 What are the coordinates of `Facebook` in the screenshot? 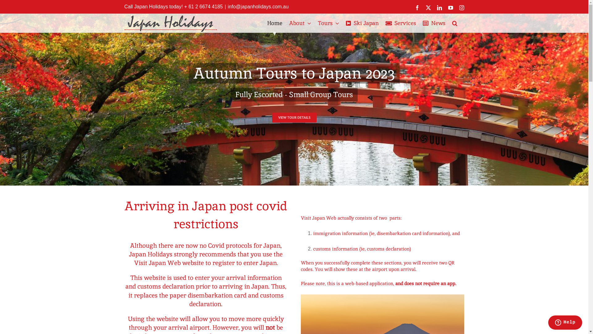 It's located at (417, 7).